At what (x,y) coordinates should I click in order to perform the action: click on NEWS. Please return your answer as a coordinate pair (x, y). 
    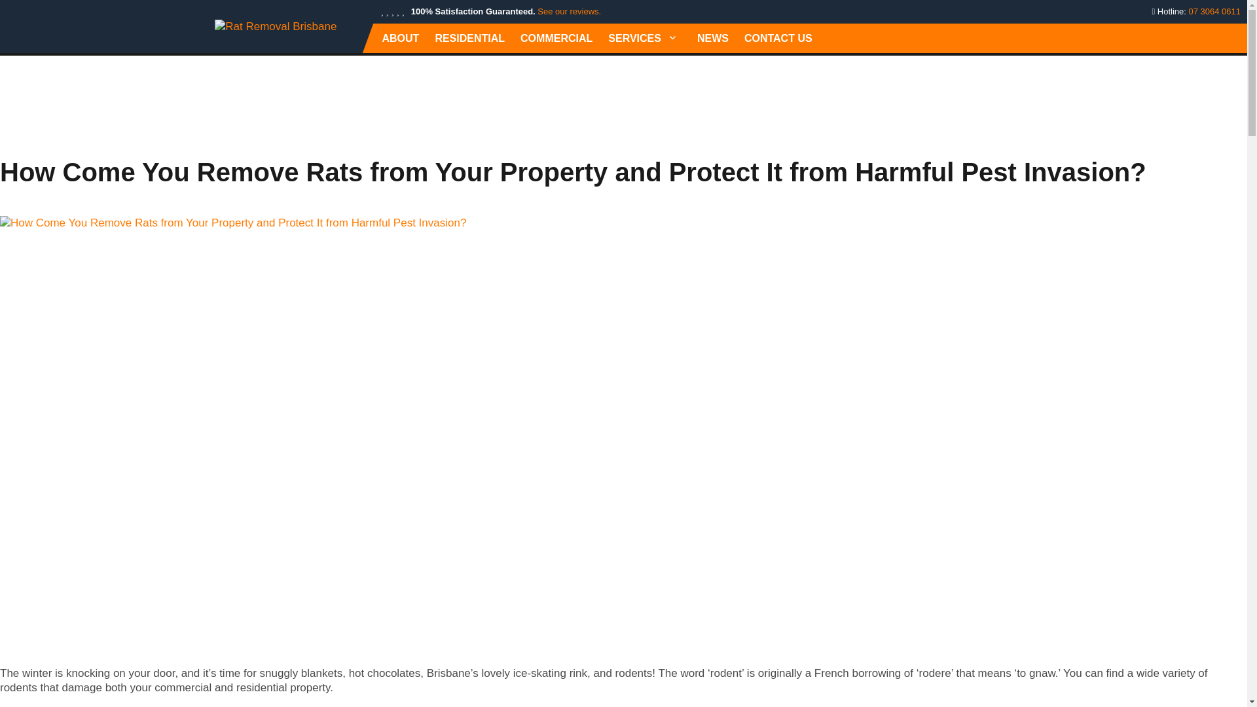
    Looking at the image, I should click on (712, 38).